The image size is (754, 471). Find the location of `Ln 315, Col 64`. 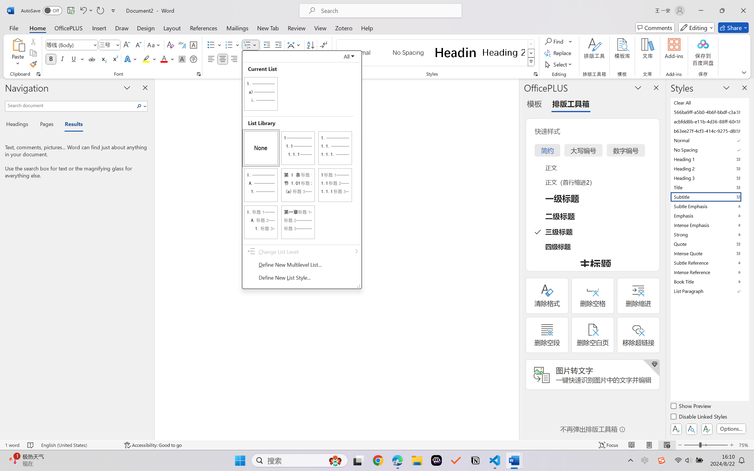

Ln 315, Col 64 is located at coordinates (640, 454).